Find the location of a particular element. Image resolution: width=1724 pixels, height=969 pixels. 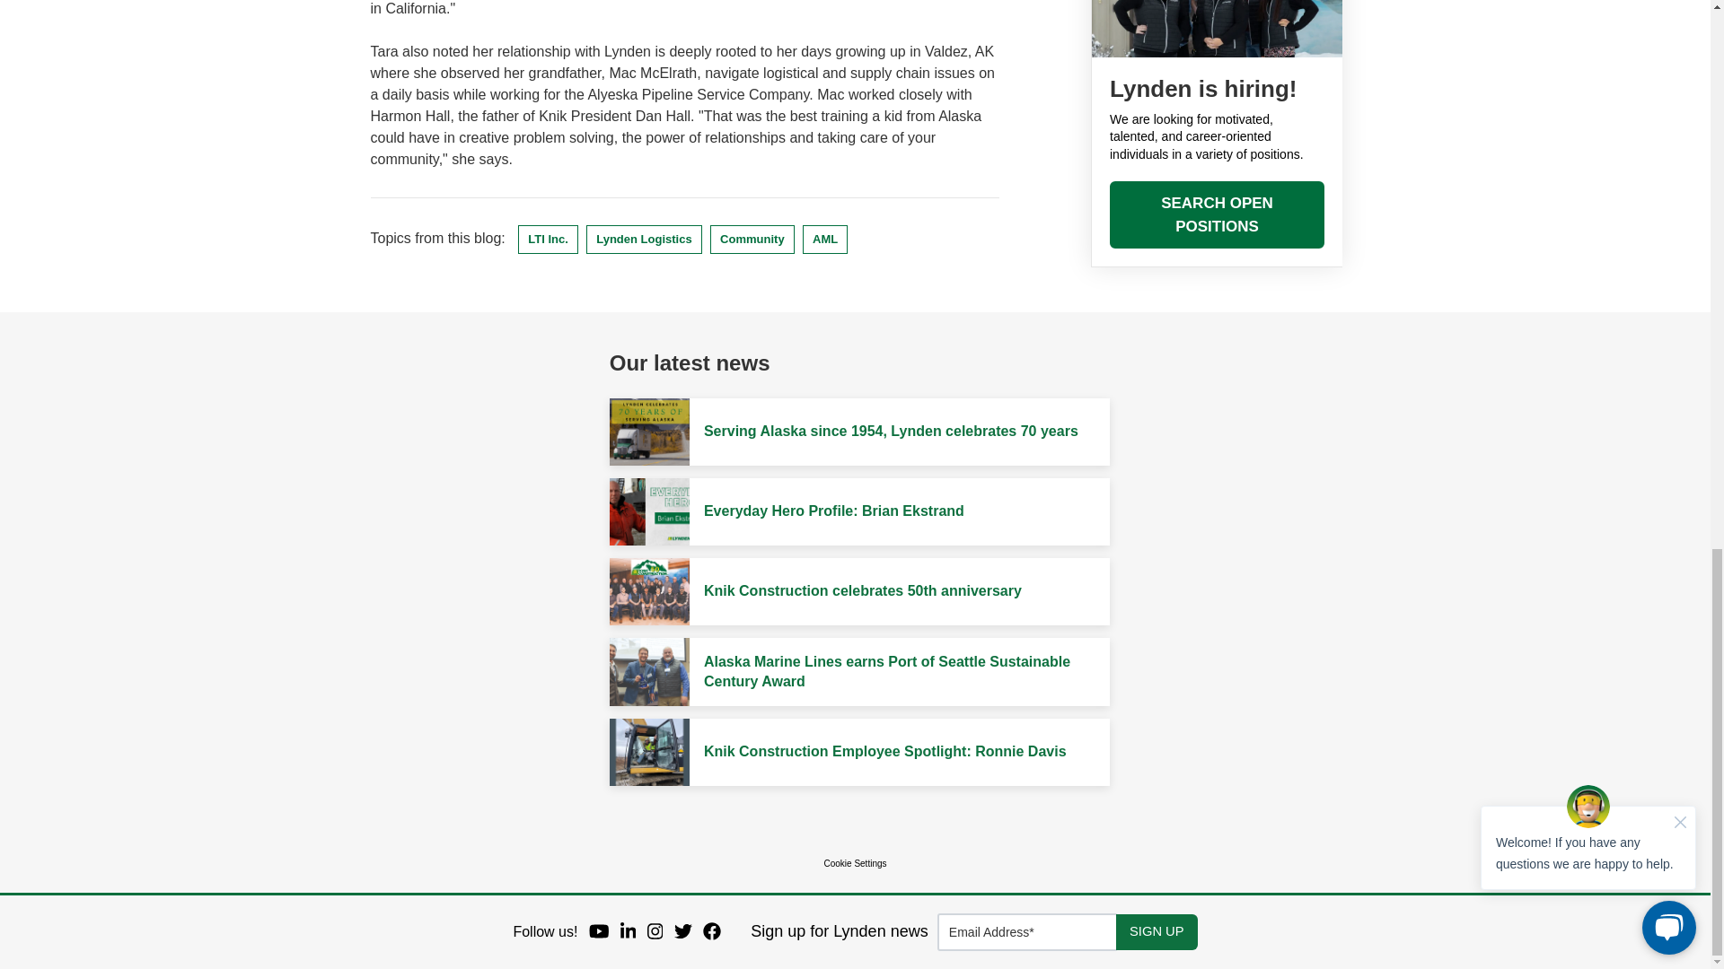

Everyday Hero Profile: Brian Ekstrand is located at coordinates (833, 511).